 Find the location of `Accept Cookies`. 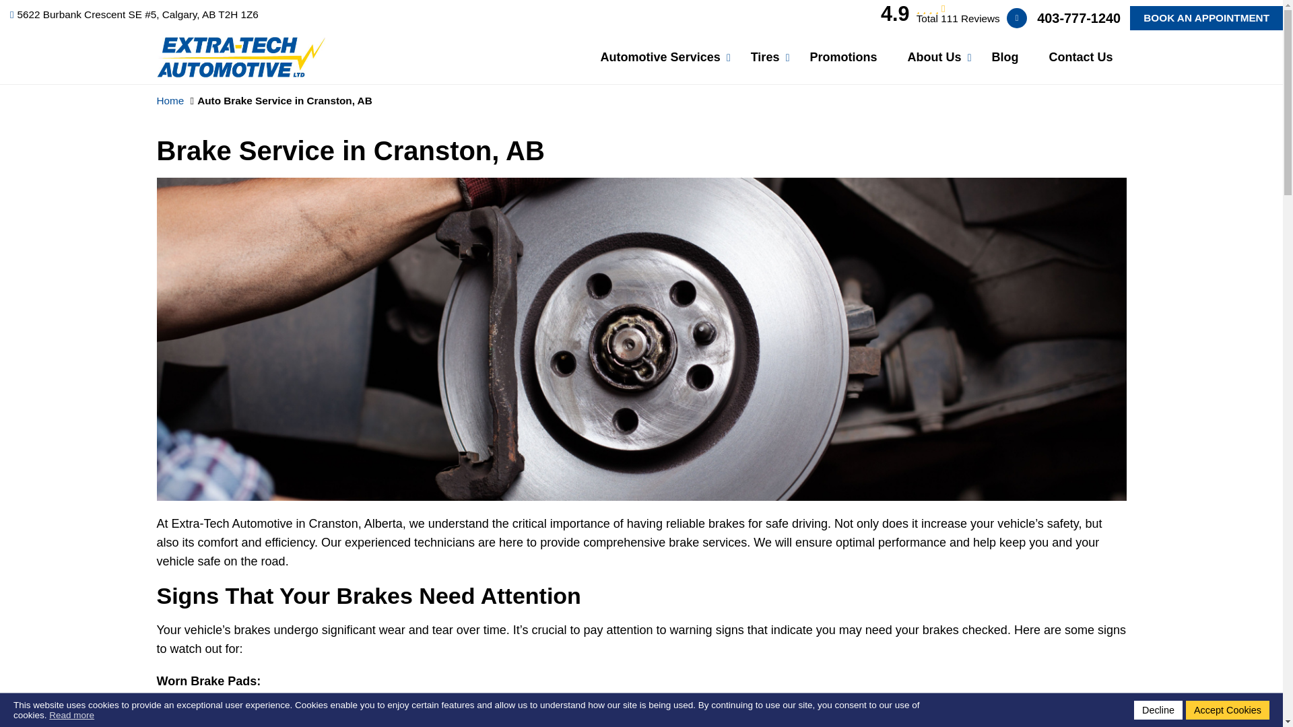

Accept Cookies is located at coordinates (1227, 710).